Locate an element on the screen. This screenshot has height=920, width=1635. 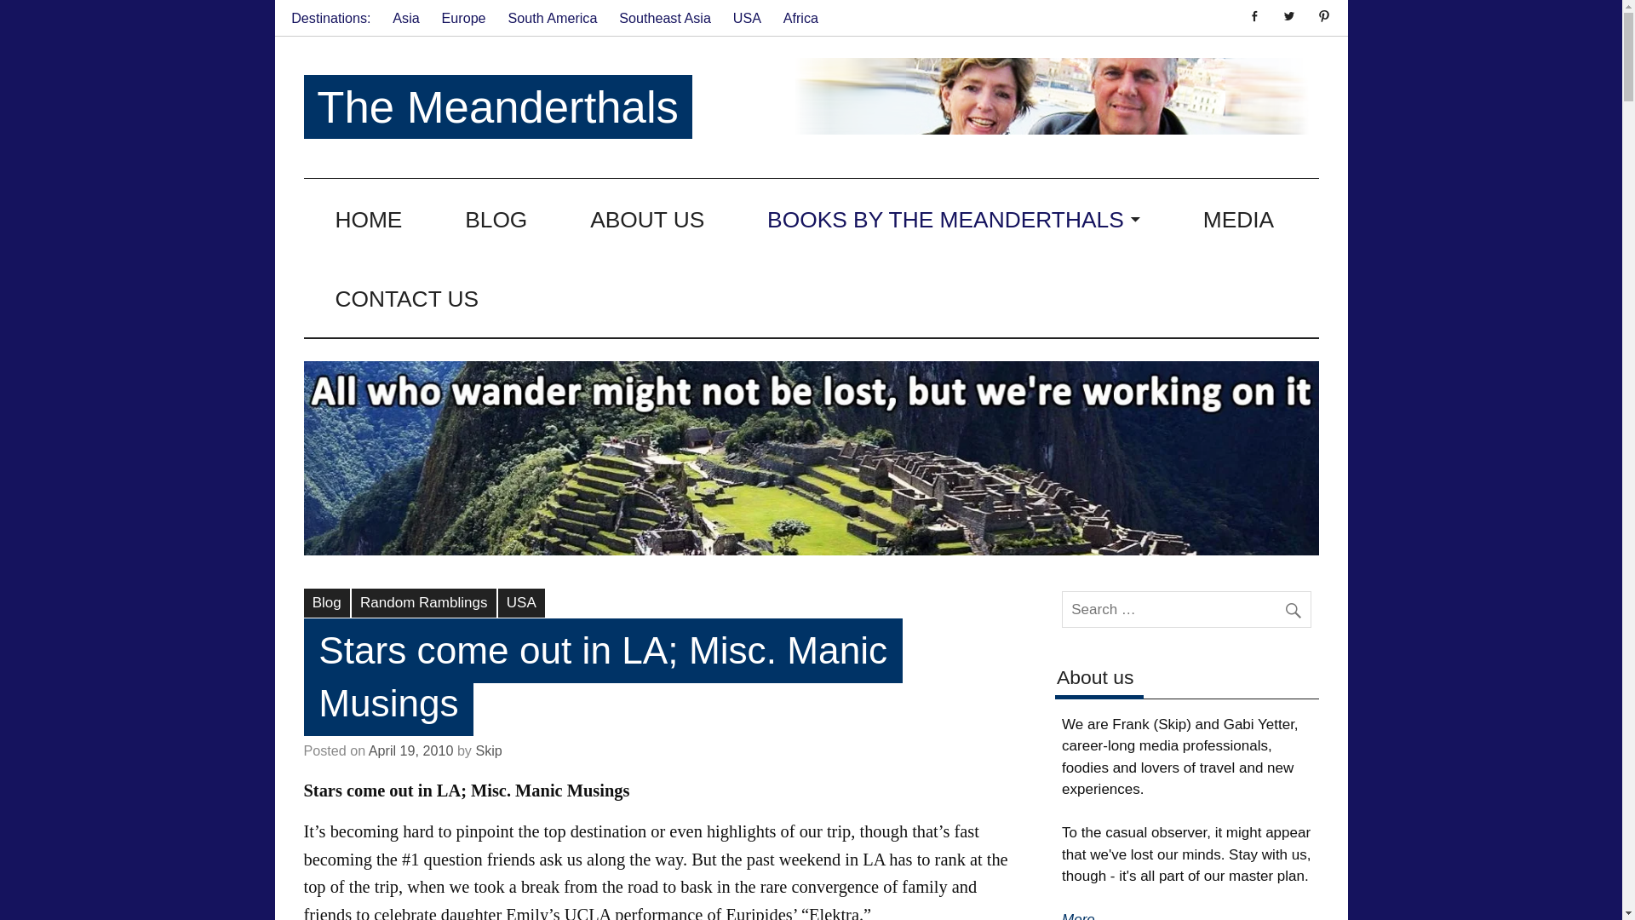
Europe is located at coordinates (463, 18).